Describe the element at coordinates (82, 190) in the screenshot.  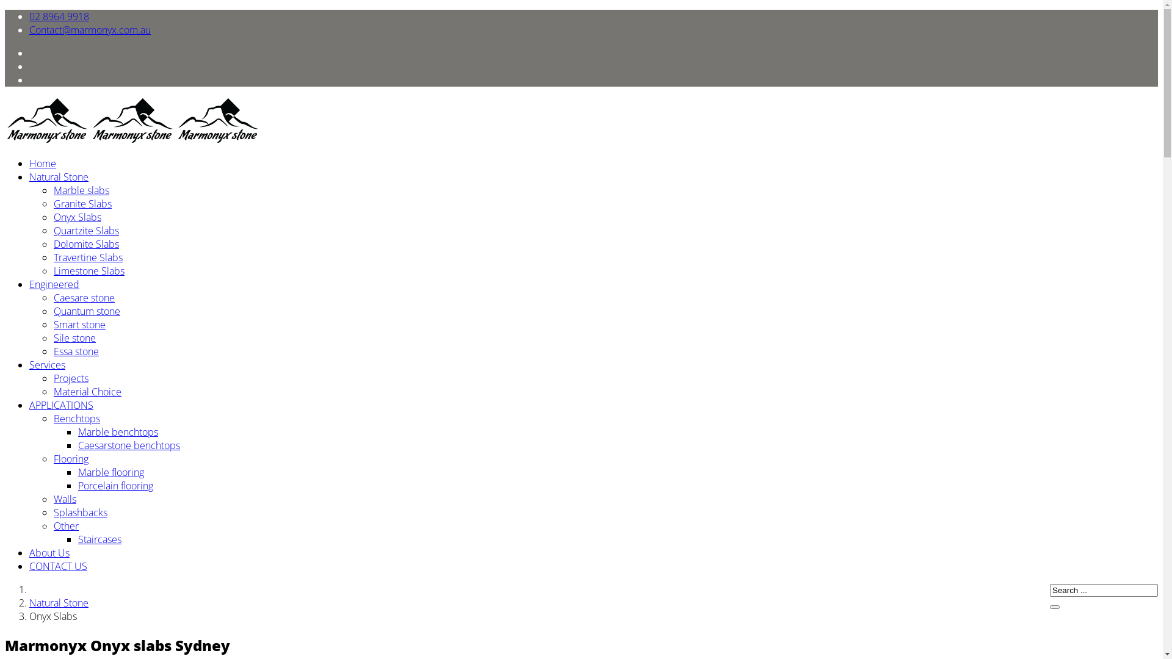
I see `Marble slabs` at that location.